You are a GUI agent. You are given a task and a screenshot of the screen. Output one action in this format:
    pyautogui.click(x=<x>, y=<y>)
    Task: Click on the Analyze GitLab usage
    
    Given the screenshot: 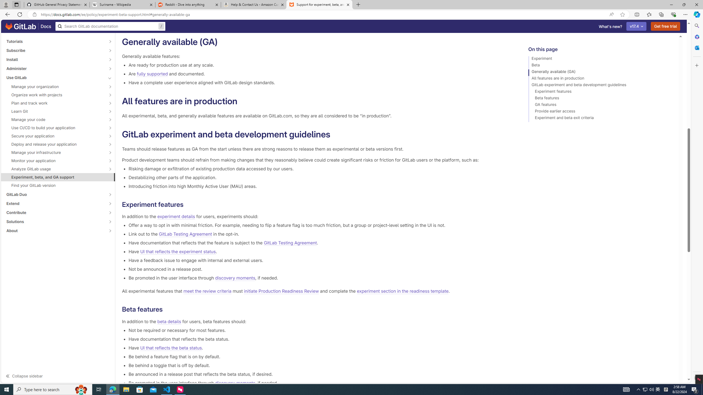 What is the action you would take?
    pyautogui.click(x=55, y=169)
    